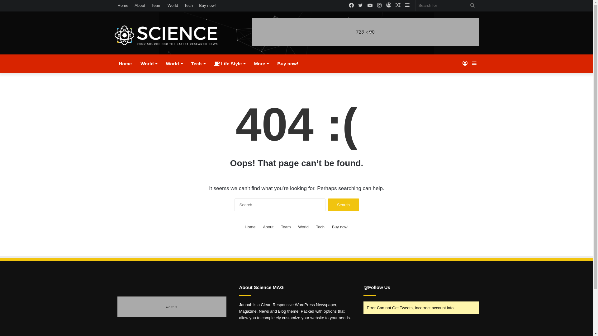  I want to click on Search for, so click(472, 6).